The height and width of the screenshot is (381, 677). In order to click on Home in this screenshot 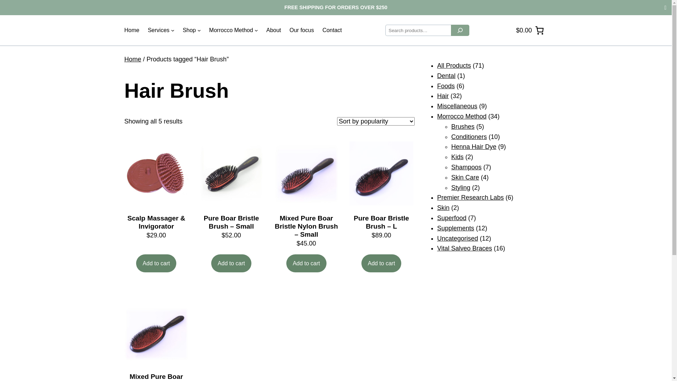, I will do `click(132, 30)`.